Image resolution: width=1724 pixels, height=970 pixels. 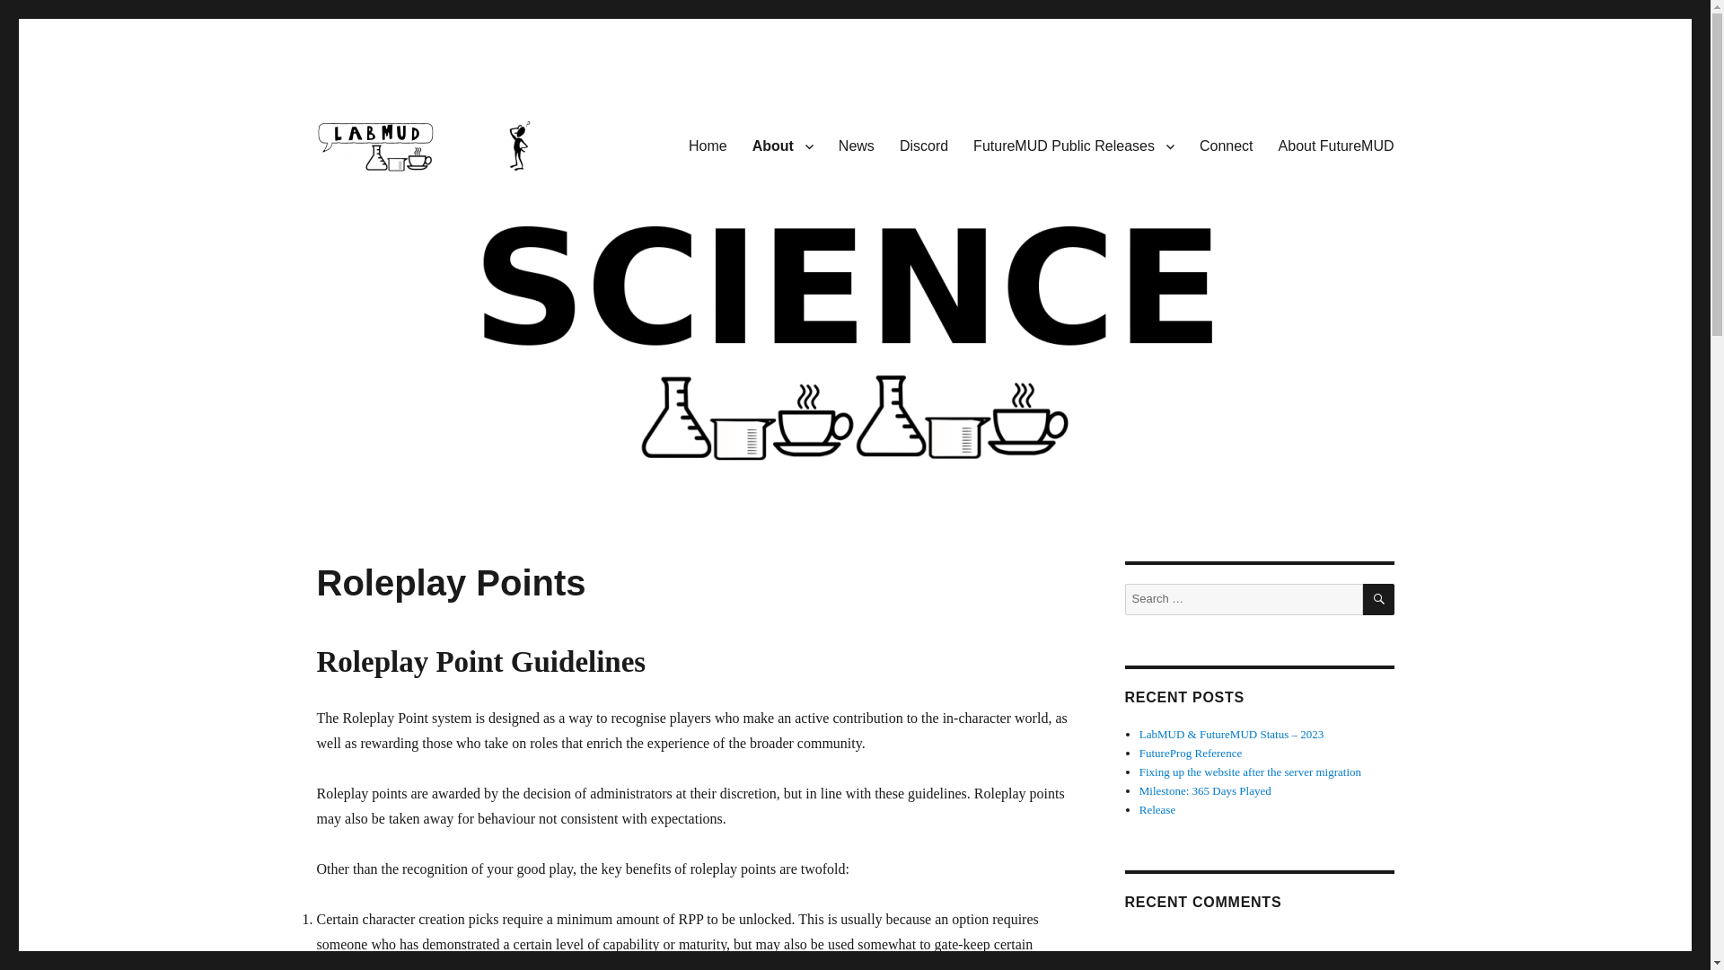 What do you see at coordinates (366, 200) in the screenshot?
I see `LabMUD` at bounding box center [366, 200].